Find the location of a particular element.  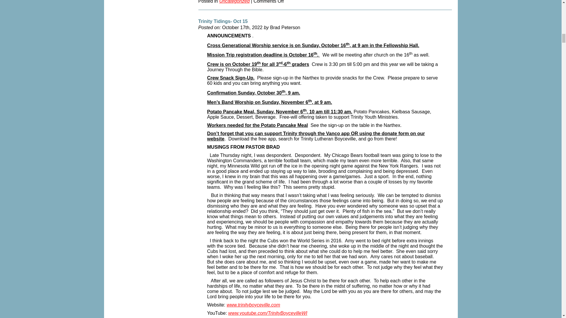

Trinity Tidings- Oct 15 is located at coordinates (223, 22).